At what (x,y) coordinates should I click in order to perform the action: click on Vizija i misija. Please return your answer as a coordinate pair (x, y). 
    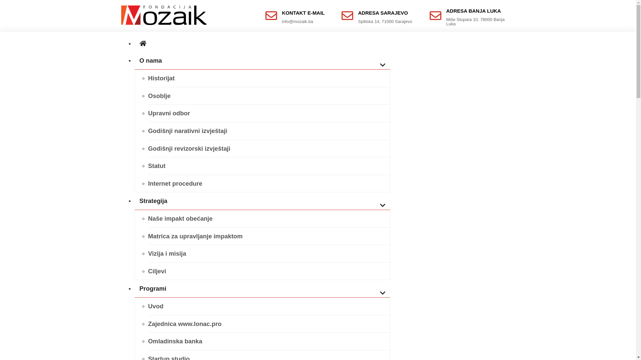
    Looking at the image, I should click on (269, 254).